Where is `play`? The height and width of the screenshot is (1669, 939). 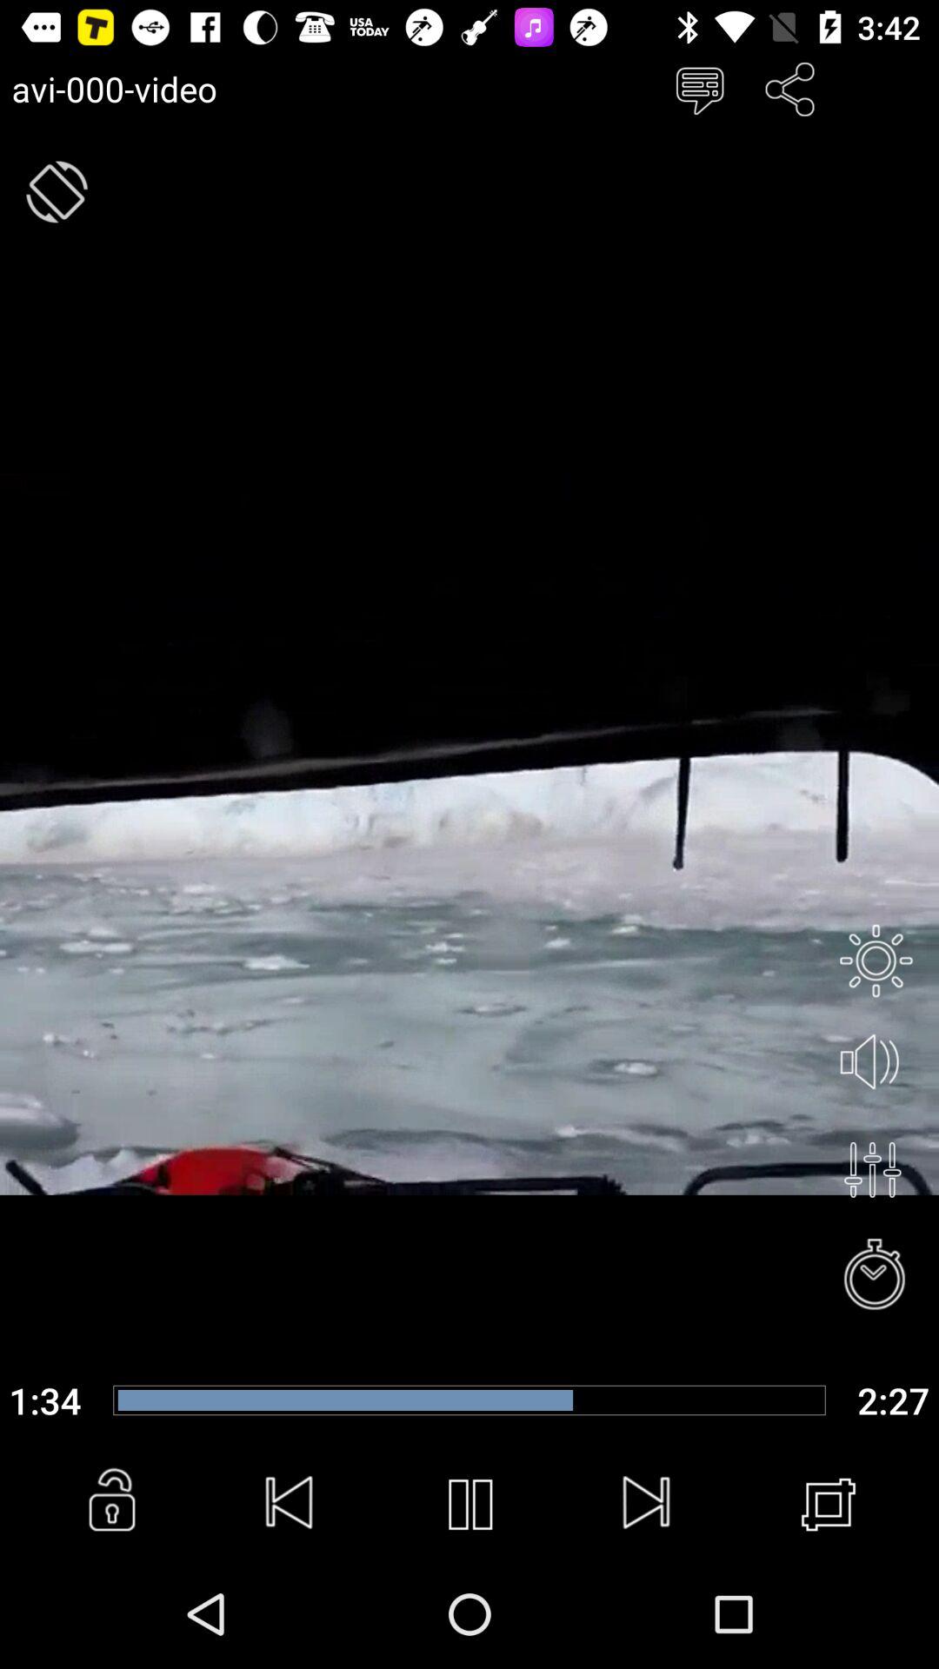
play is located at coordinates (469, 1505).